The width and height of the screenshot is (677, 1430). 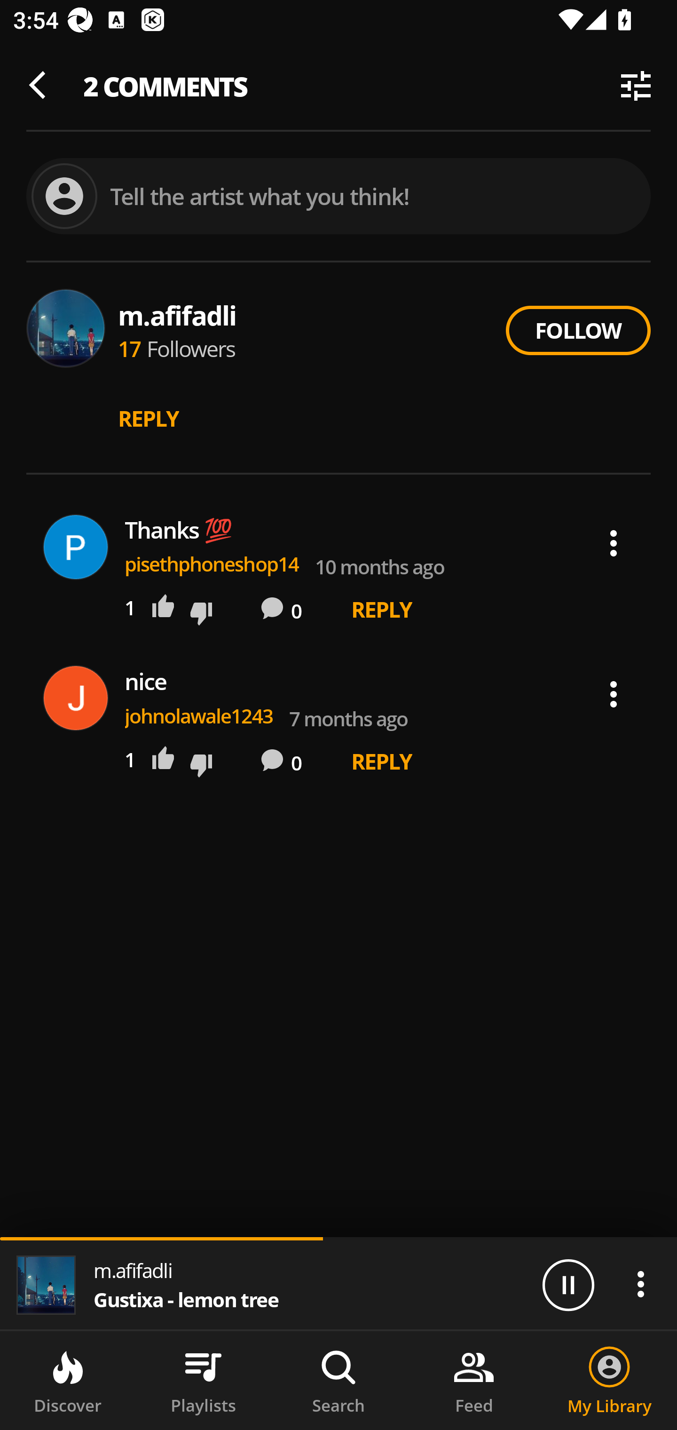 What do you see at coordinates (203, 1381) in the screenshot?
I see `Playlists` at bounding box center [203, 1381].